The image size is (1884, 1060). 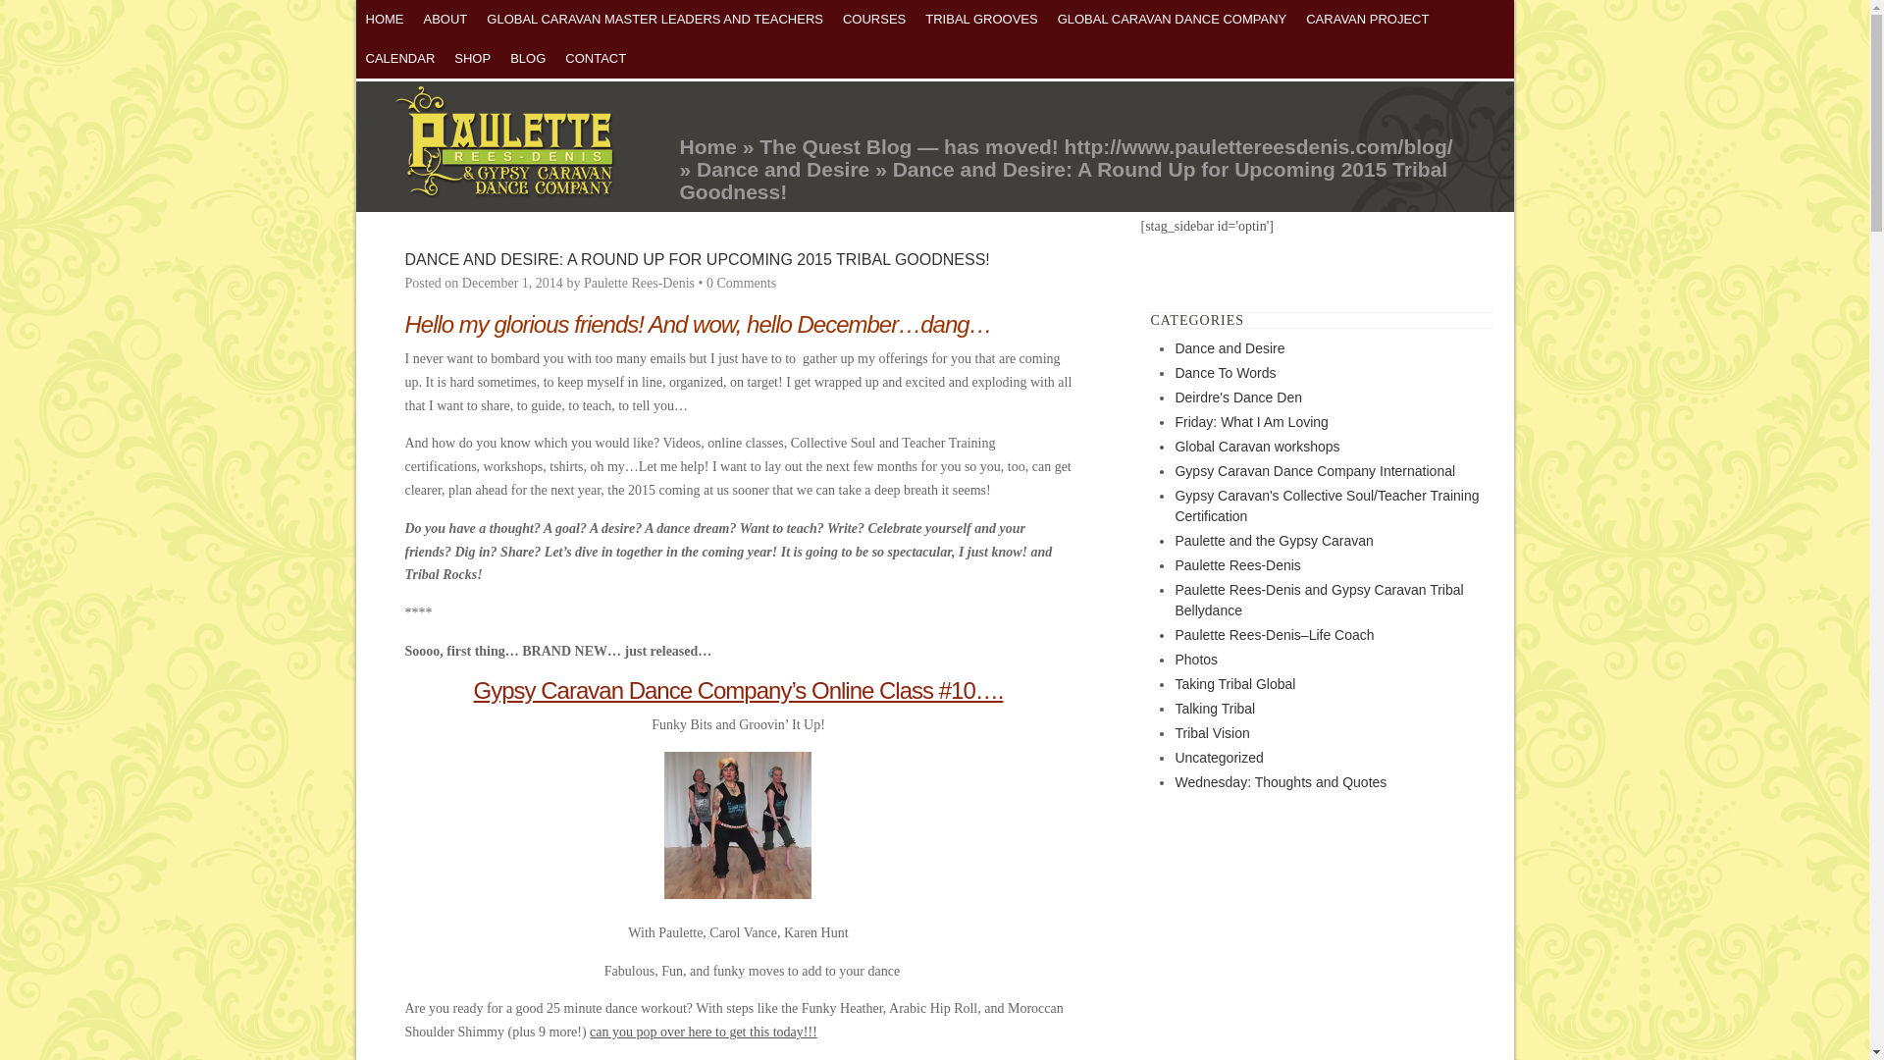 I want to click on HOME, so click(x=384, y=20).